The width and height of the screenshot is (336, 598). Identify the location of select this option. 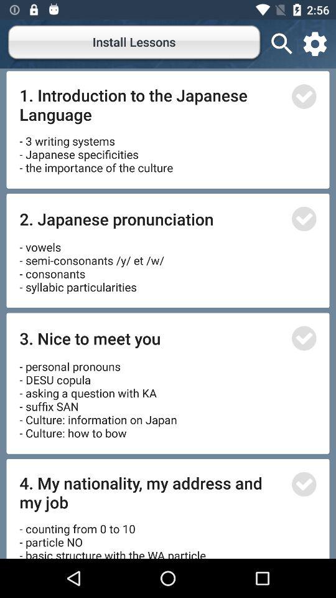
(304, 219).